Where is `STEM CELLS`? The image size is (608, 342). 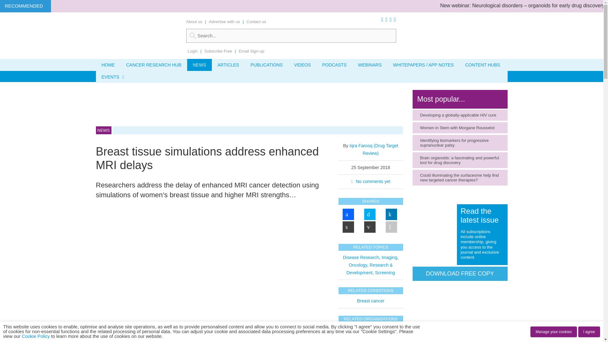 STEM CELLS is located at coordinates (184, 76).